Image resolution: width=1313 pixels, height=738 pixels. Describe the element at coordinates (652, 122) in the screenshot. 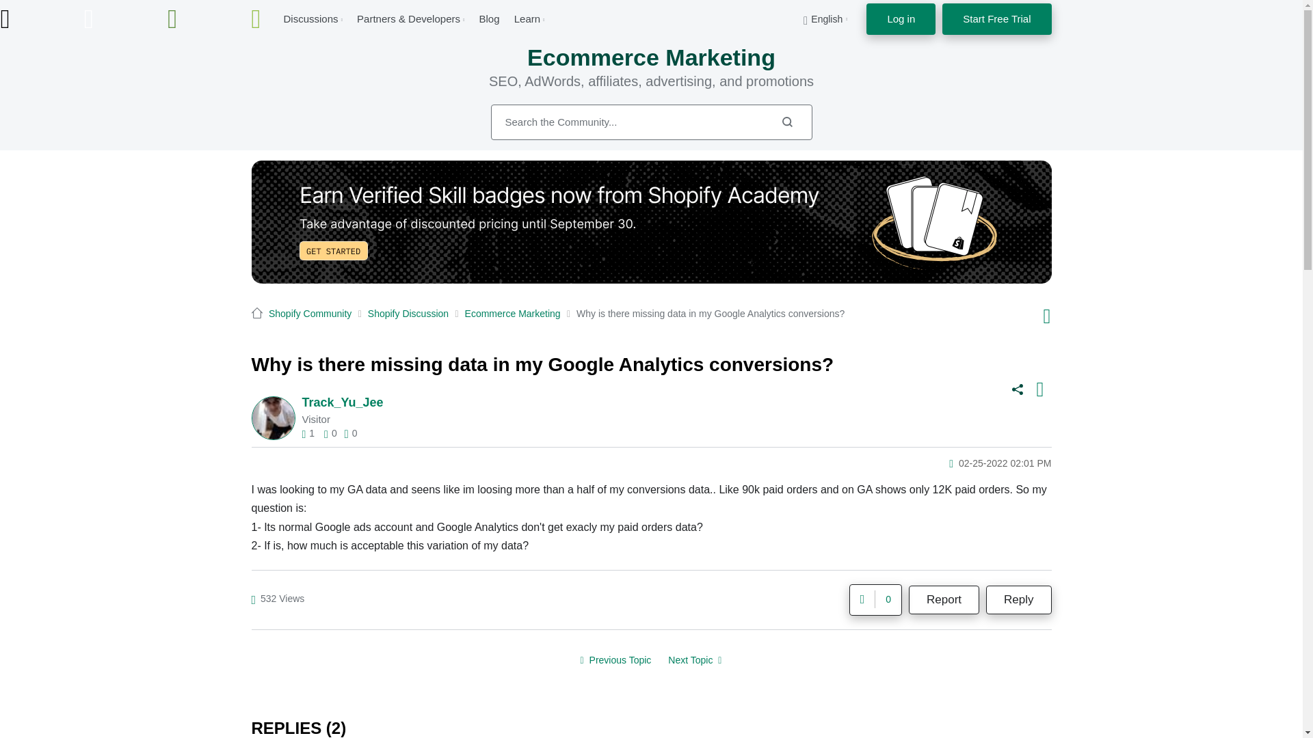

I see `Search` at that location.